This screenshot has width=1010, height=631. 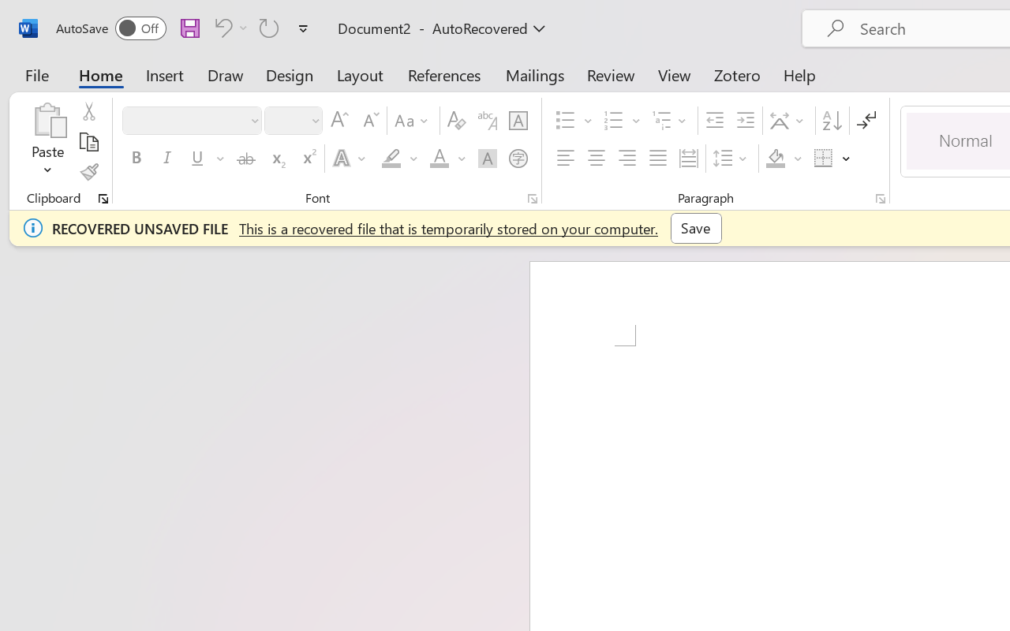 I want to click on Phonetic Guide..., so click(x=488, y=121).